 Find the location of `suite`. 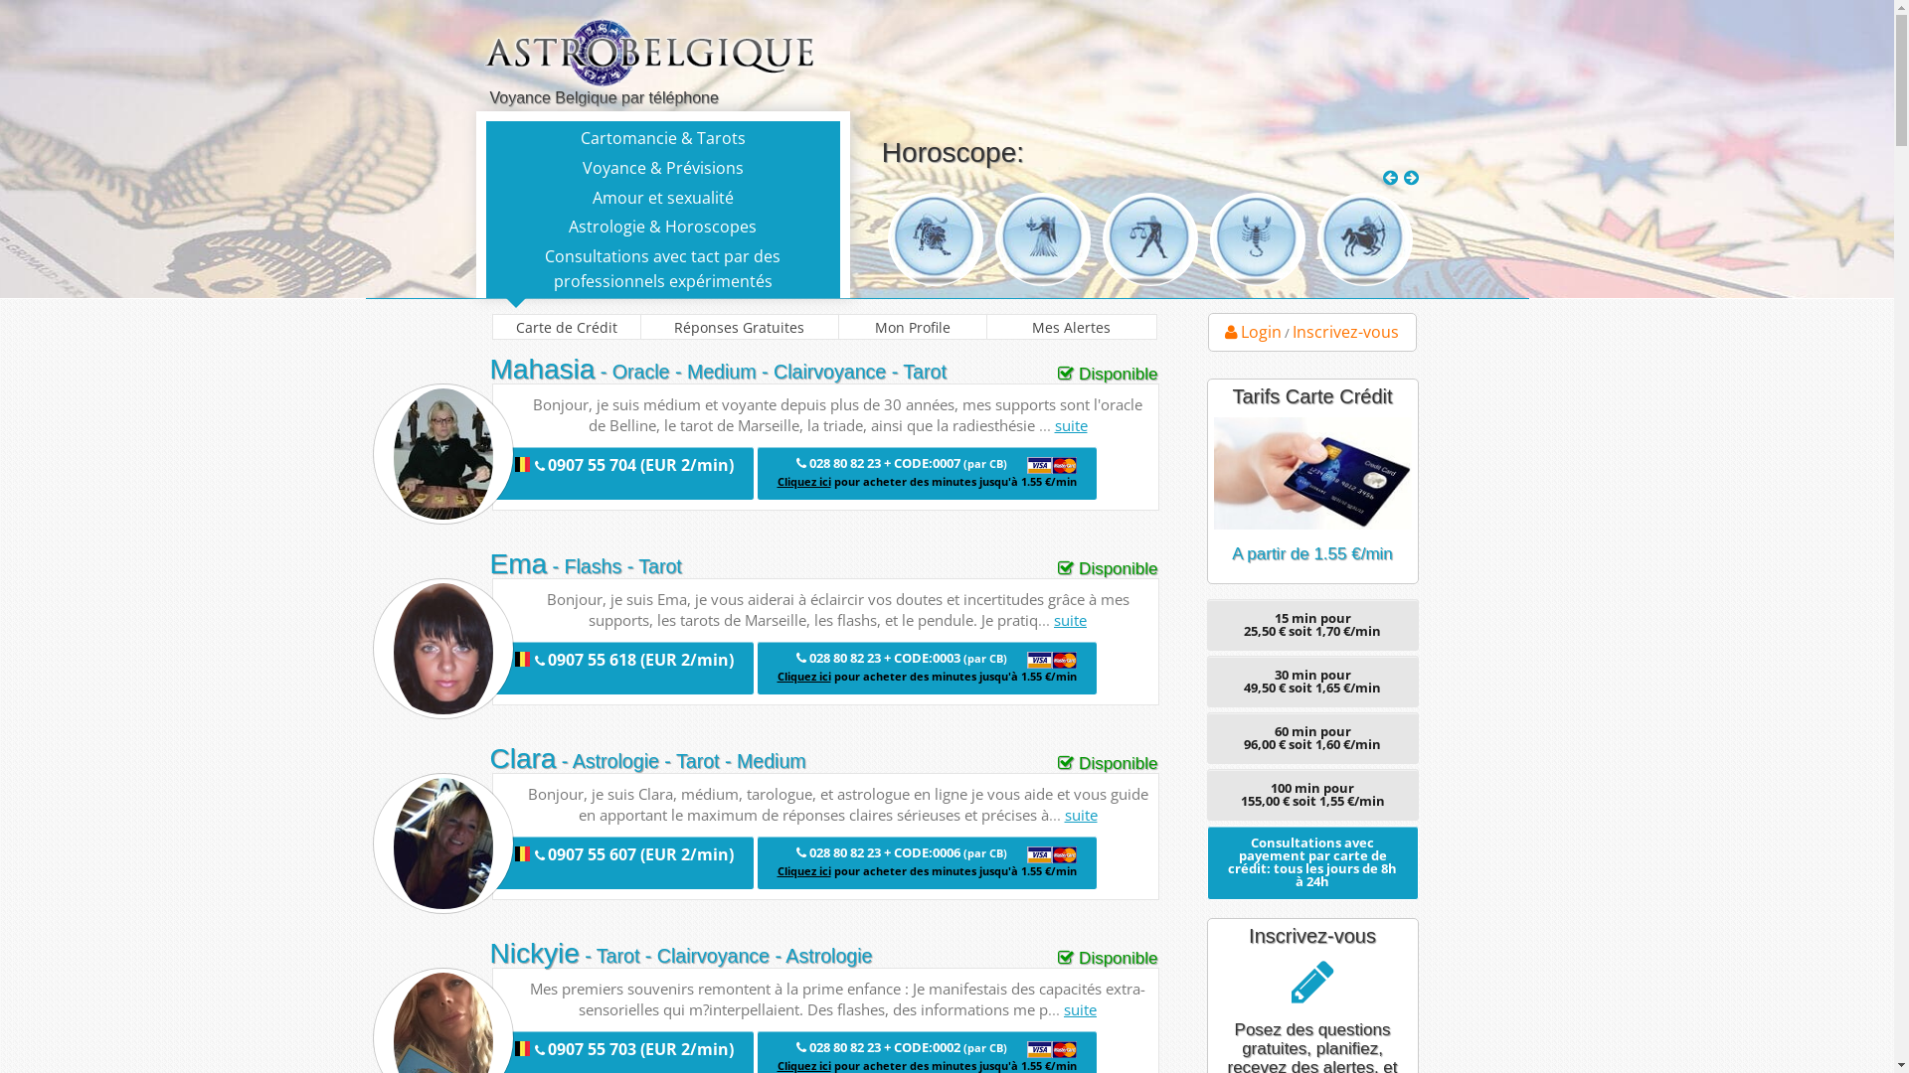

suite is located at coordinates (1070, 620).